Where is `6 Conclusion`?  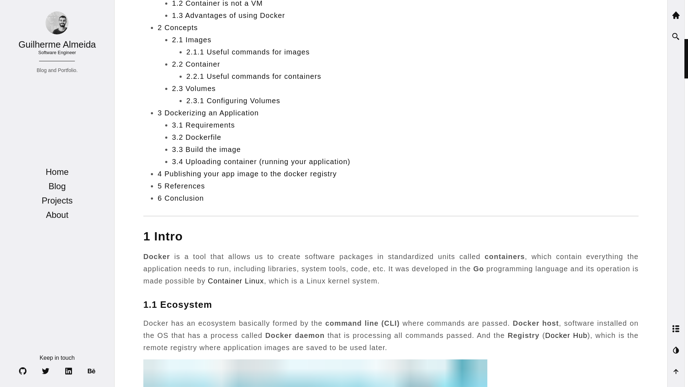 6 Conclusion is located at coordinates (181, 198).